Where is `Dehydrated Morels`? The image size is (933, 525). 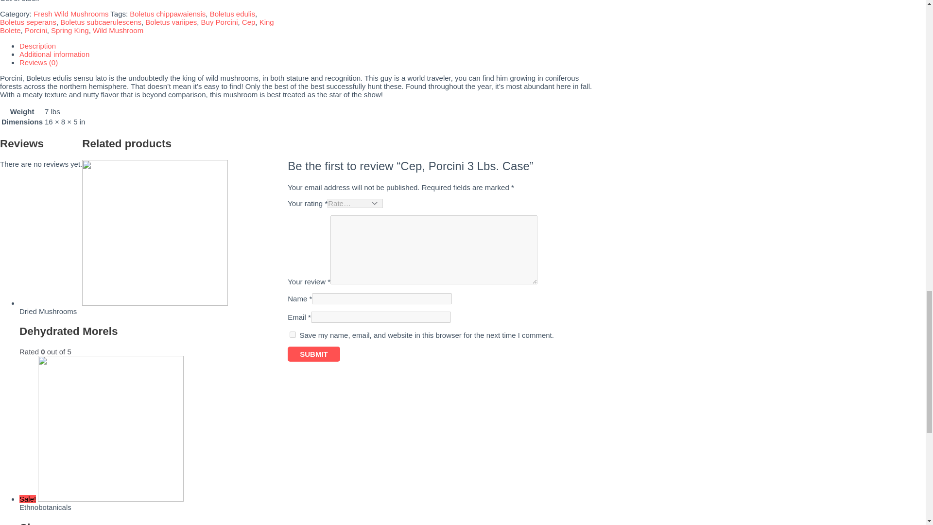 Dehydrated Morels is located at coordinates (311, 340).